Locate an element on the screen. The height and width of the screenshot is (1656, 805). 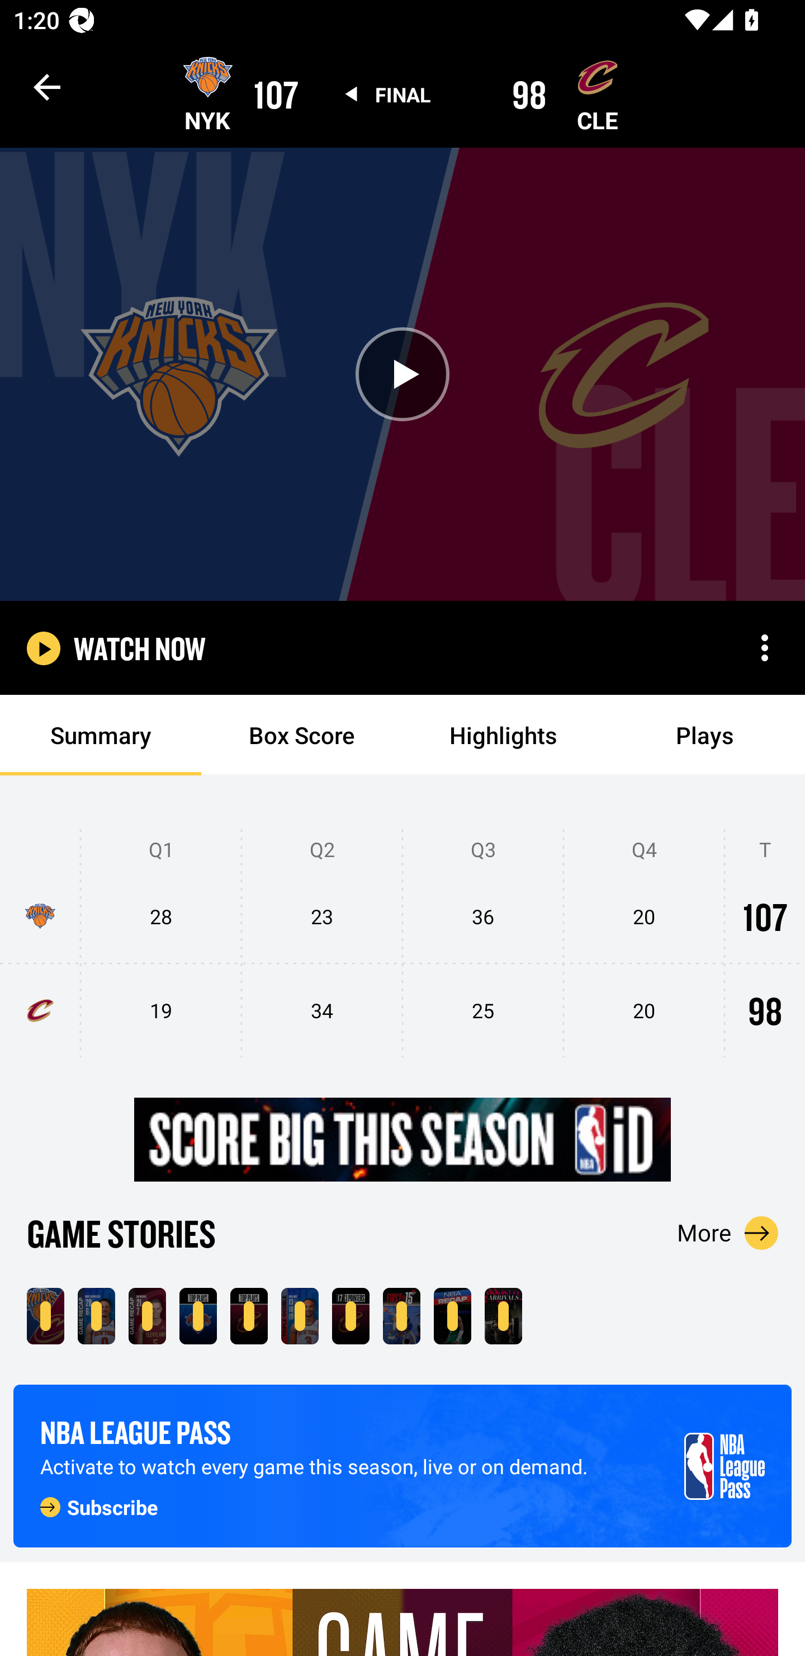
Plays is located at coordinates (704, 735).